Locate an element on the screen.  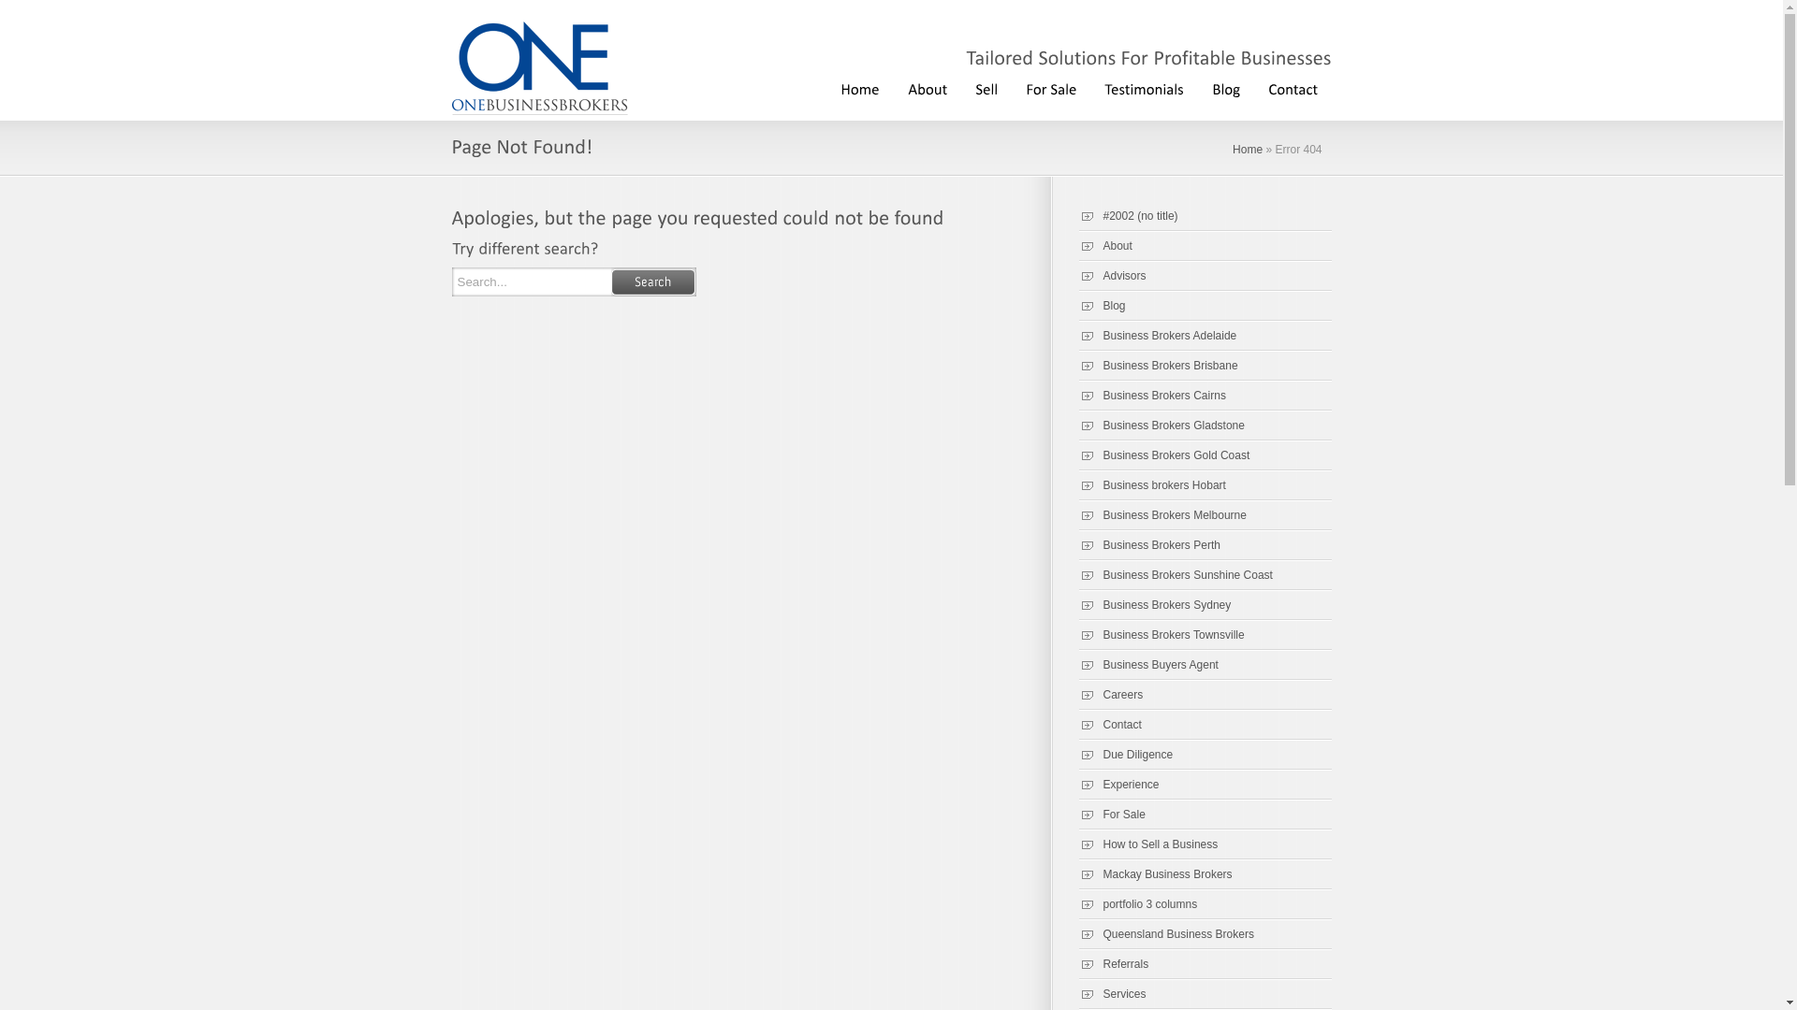
Business Brokers Gladstone is located at coordinates (1161, 426).